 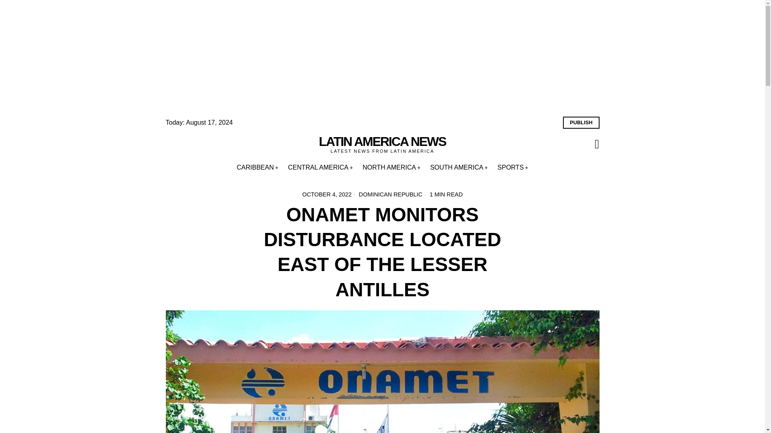 I want to click on LATIN AMERICA NEWS, so click(x=382, y=142).